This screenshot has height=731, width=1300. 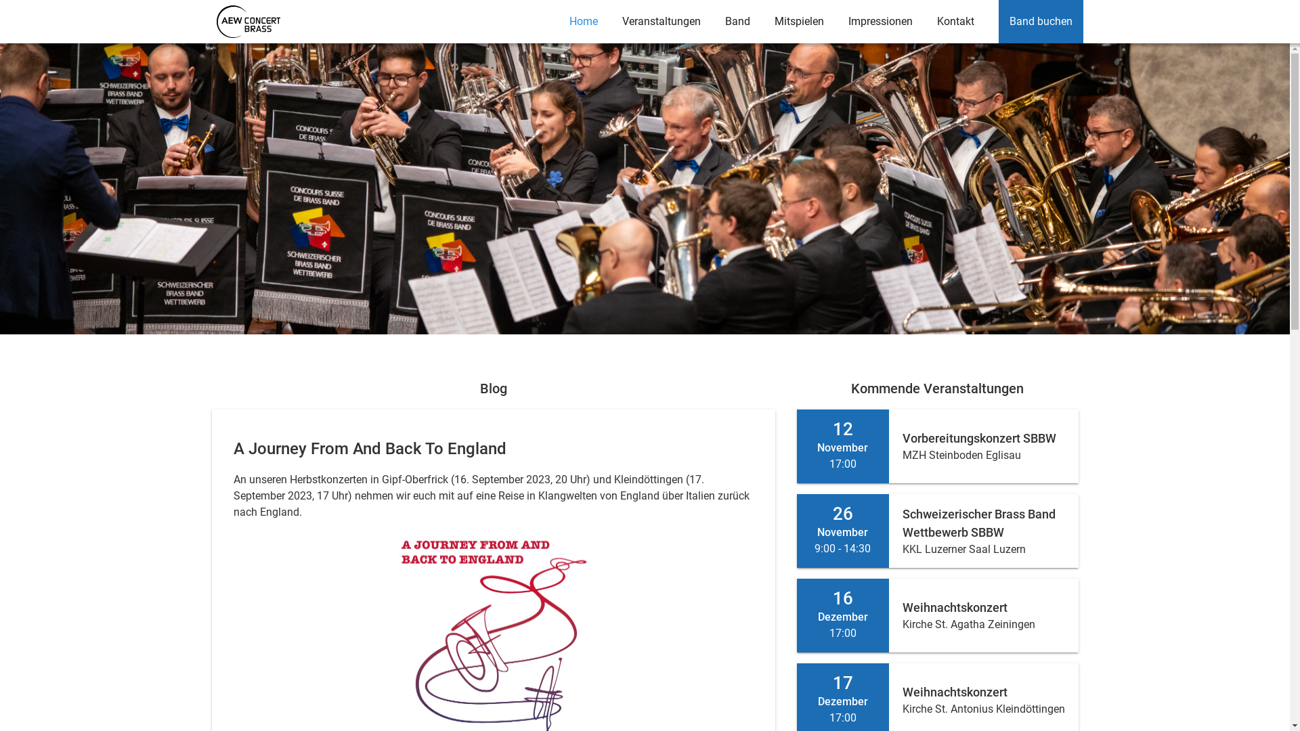 What do you see at coordinates (880, 22) in the screenshot?
I see `Impressionen` at bounding box center [880, 22].